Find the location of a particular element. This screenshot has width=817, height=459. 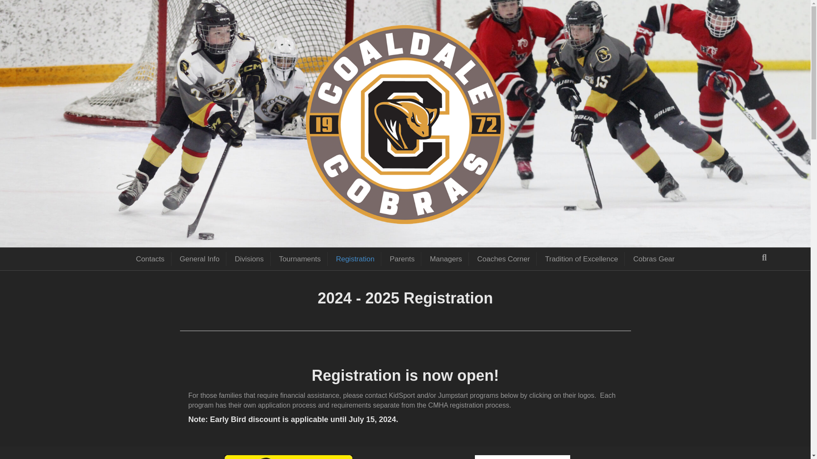

Contacts is located at coordinates (151, 258).